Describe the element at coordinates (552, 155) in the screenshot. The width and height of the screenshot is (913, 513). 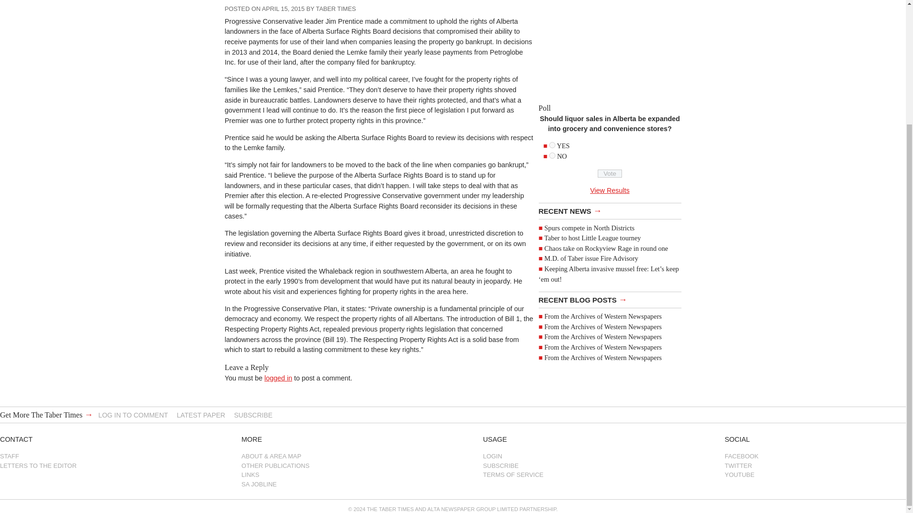
I see `528` at that location.